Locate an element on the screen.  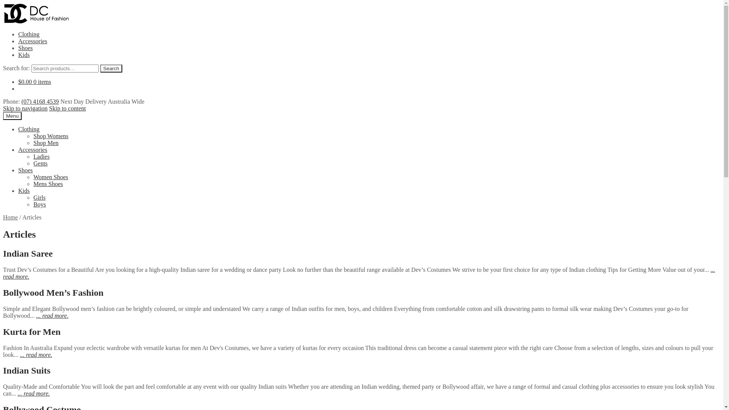
$0.00 0 items is located at coordinates (35, 82).